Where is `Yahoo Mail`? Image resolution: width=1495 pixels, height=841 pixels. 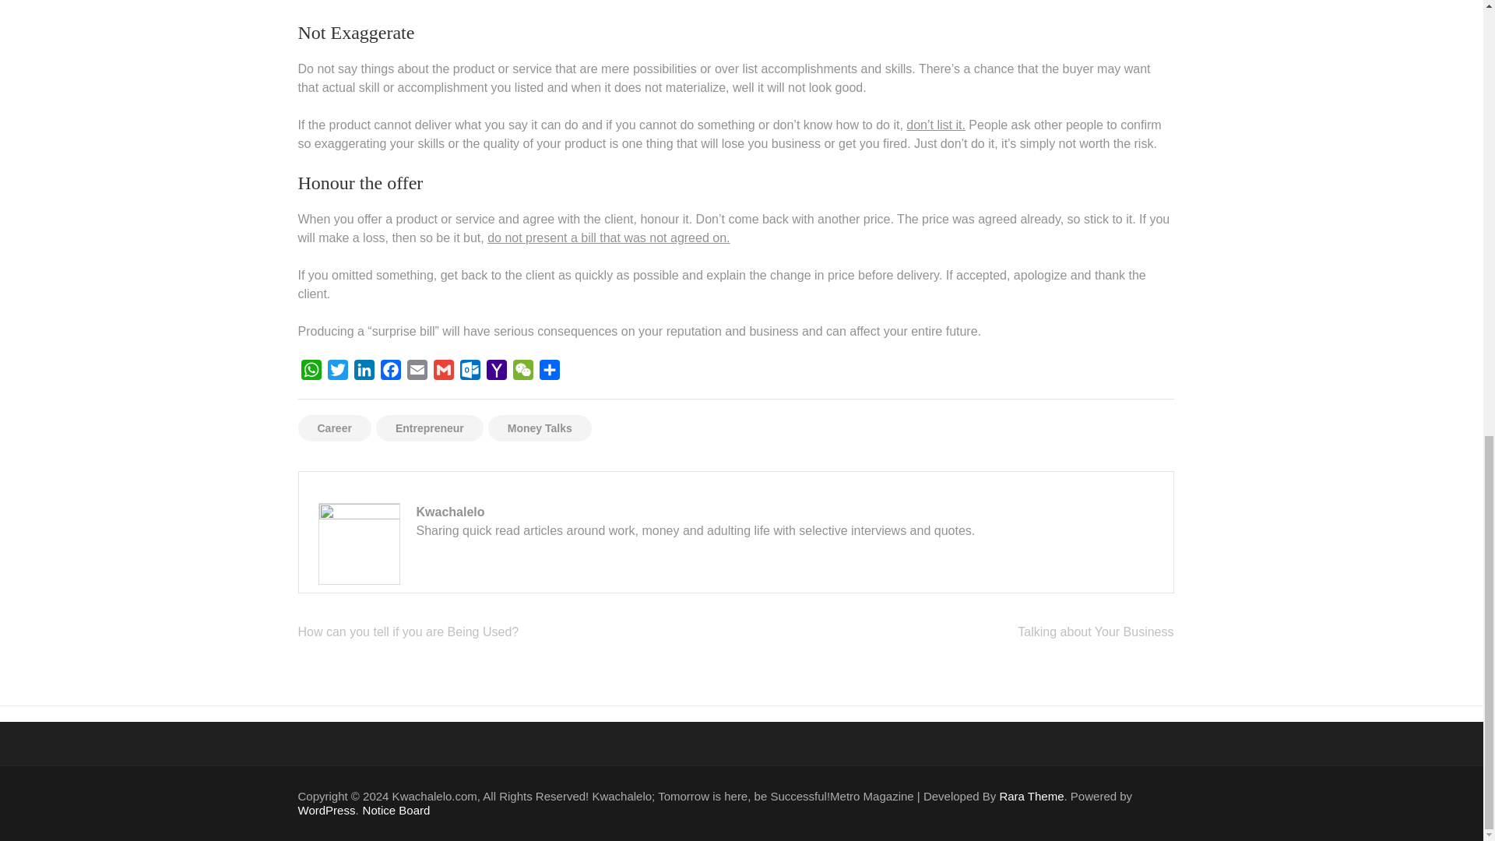 Yahoo Mail is located at coordinates (496, 372).